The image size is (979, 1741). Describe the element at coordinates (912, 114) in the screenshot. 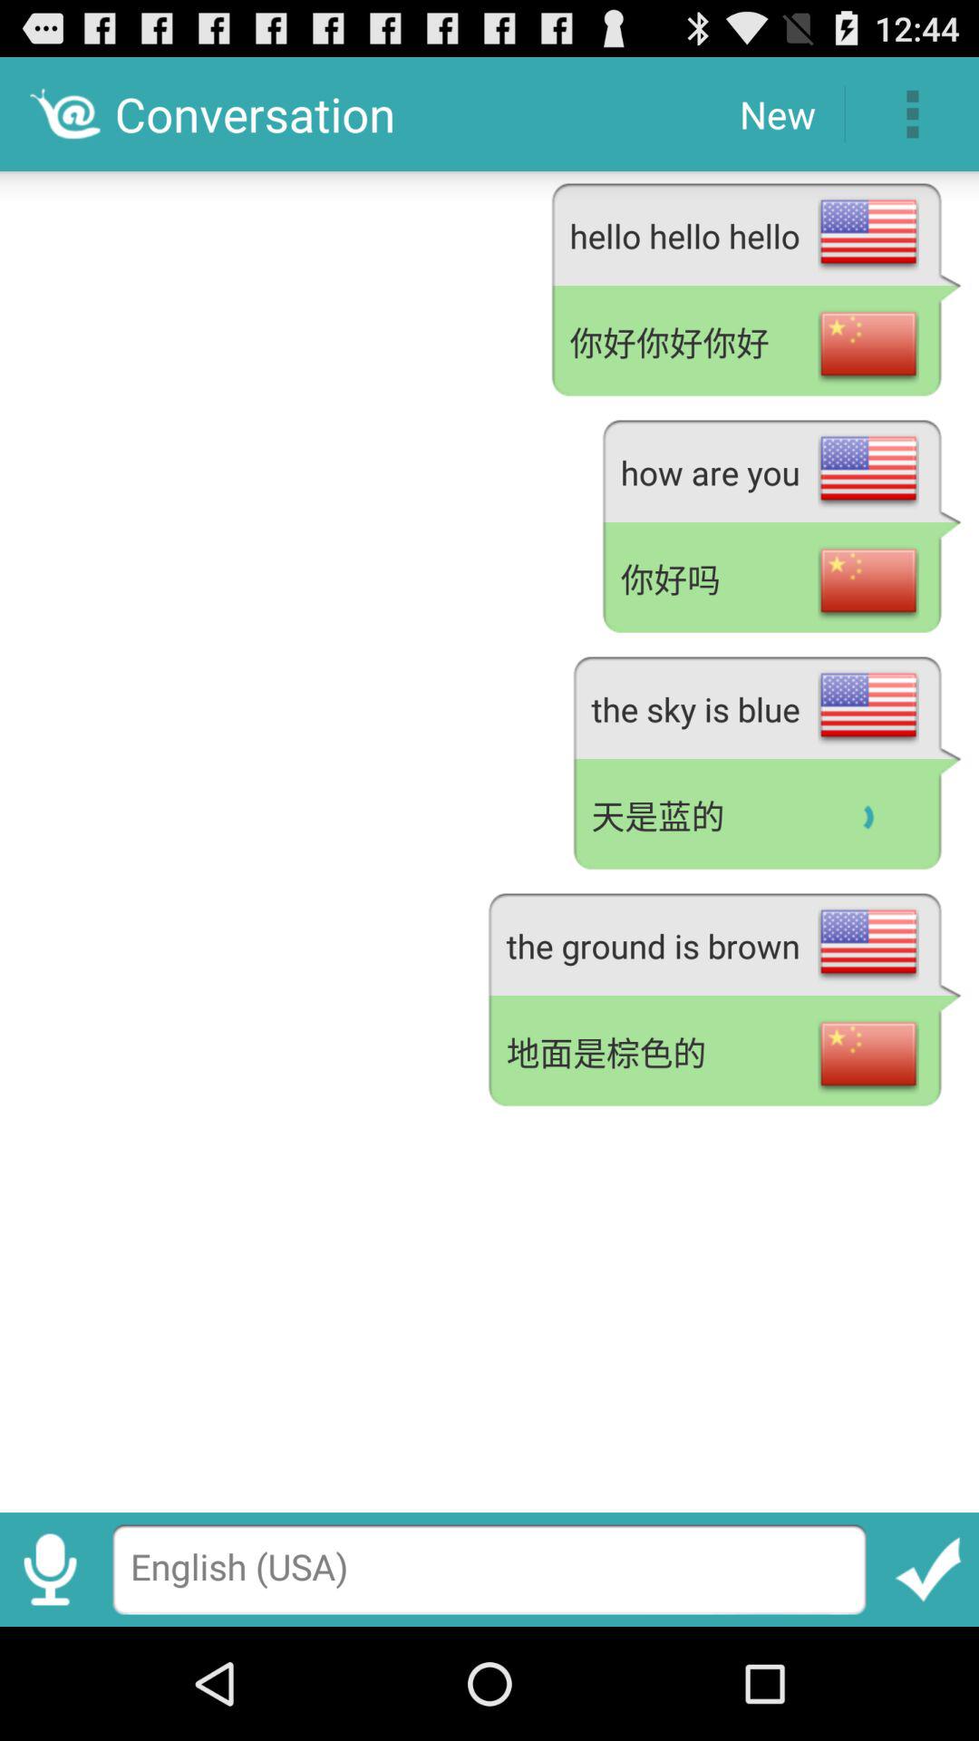

I see `tap the item to the right of new icon` at that location.